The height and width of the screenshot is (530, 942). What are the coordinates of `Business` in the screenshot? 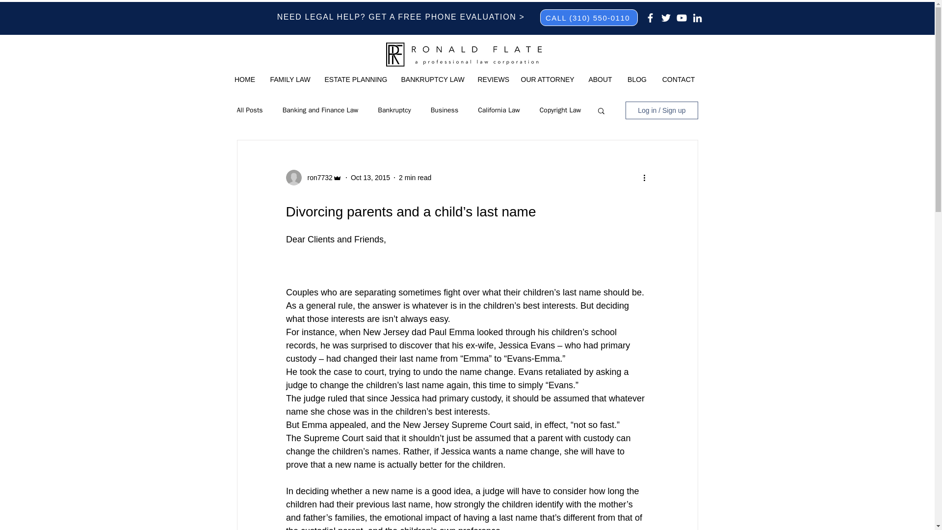 It's located at (444, 110).